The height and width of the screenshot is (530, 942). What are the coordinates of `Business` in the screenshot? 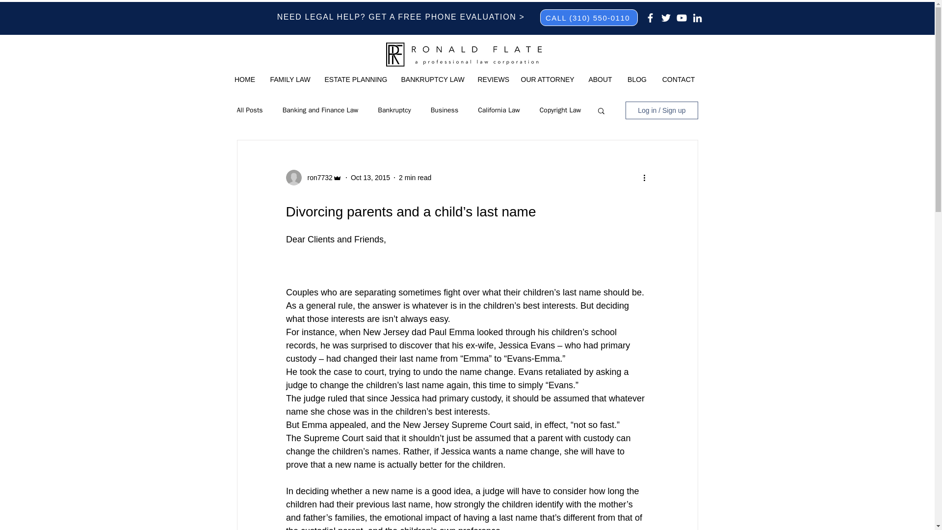 It's located at (444, 110).